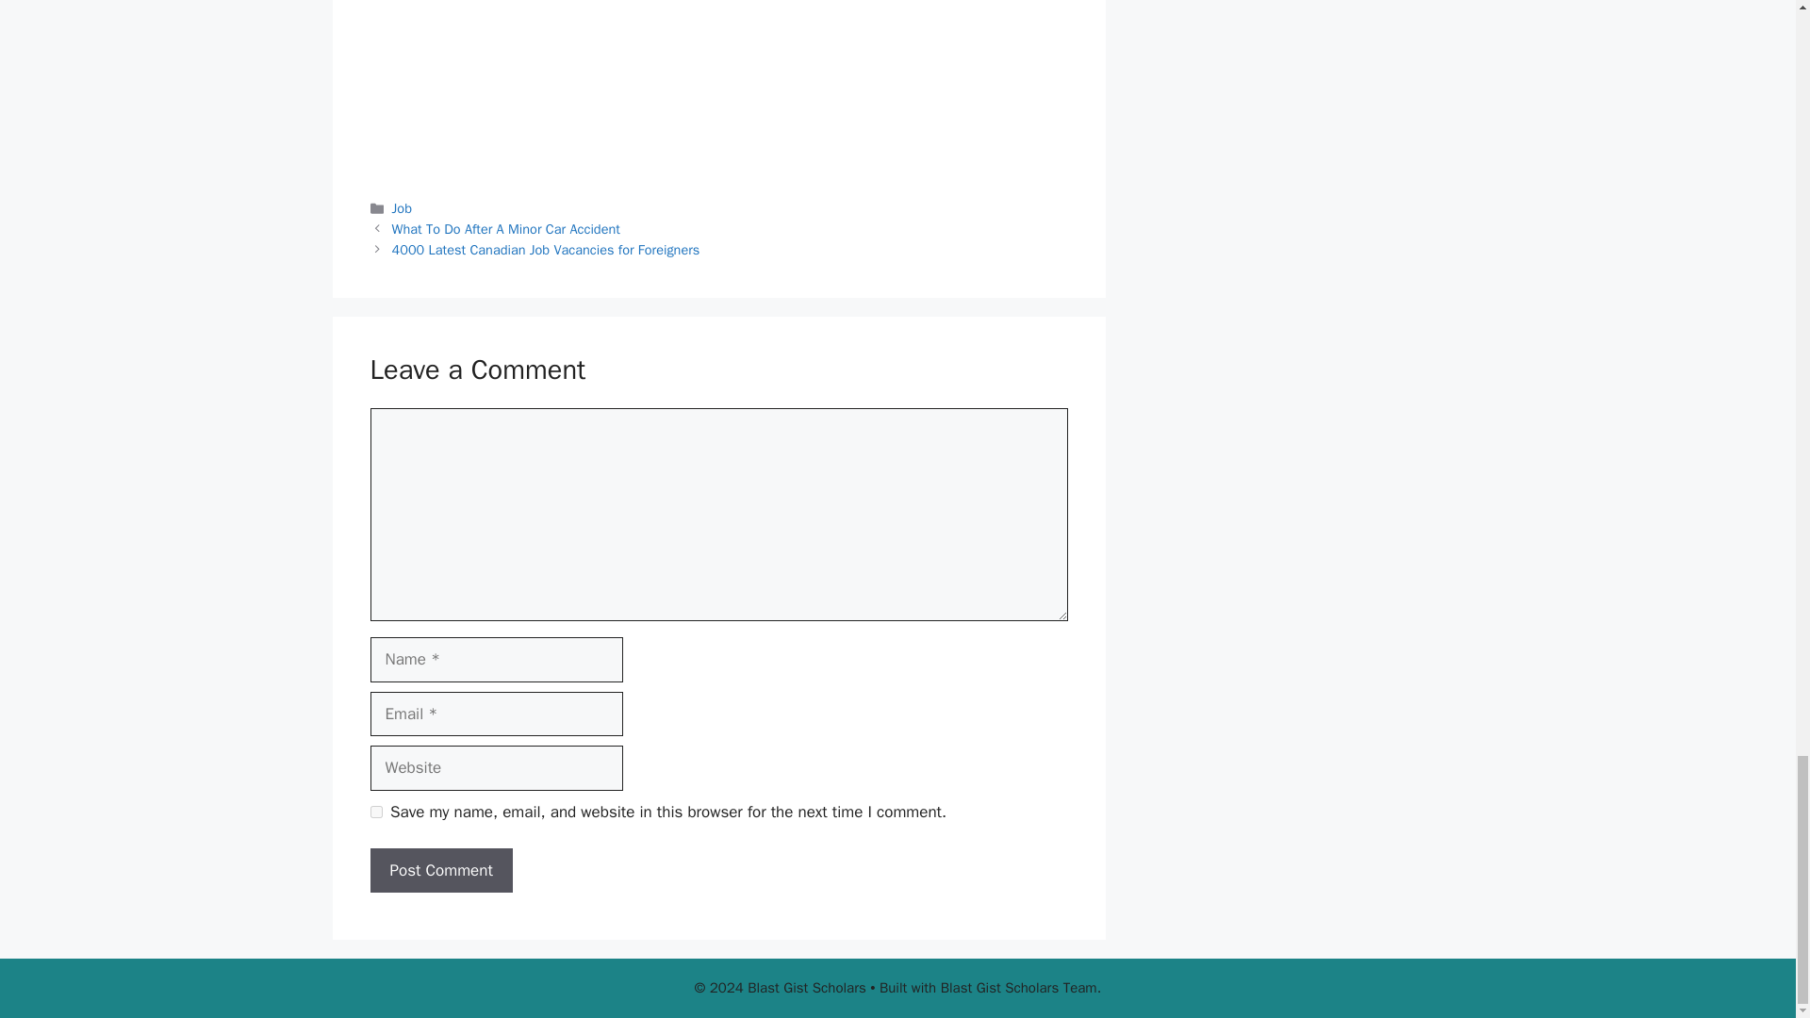  I want to click on 4000 Latest Canadian Job Vacancies for Foreigners, so click(547, 249).